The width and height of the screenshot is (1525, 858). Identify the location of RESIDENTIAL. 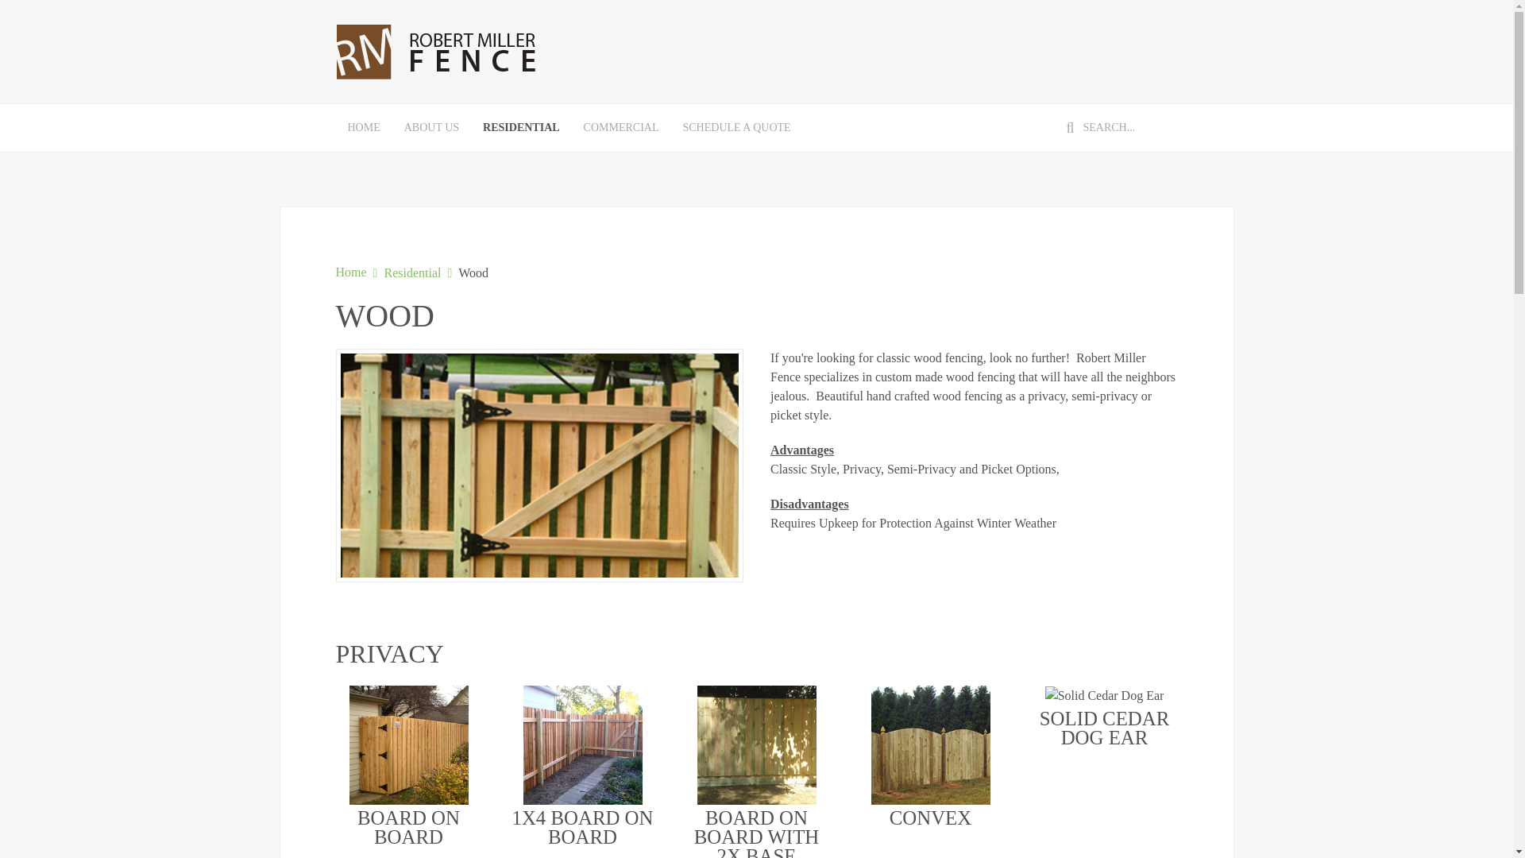
(521, 127).